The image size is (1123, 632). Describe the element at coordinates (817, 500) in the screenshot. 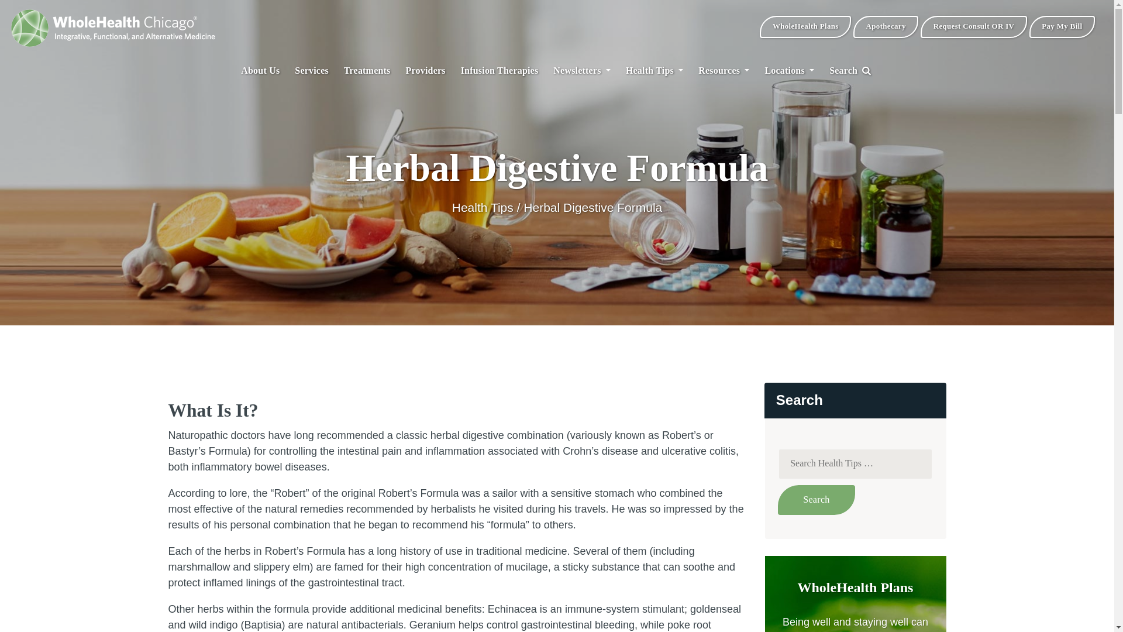

I see `Search` at that location.